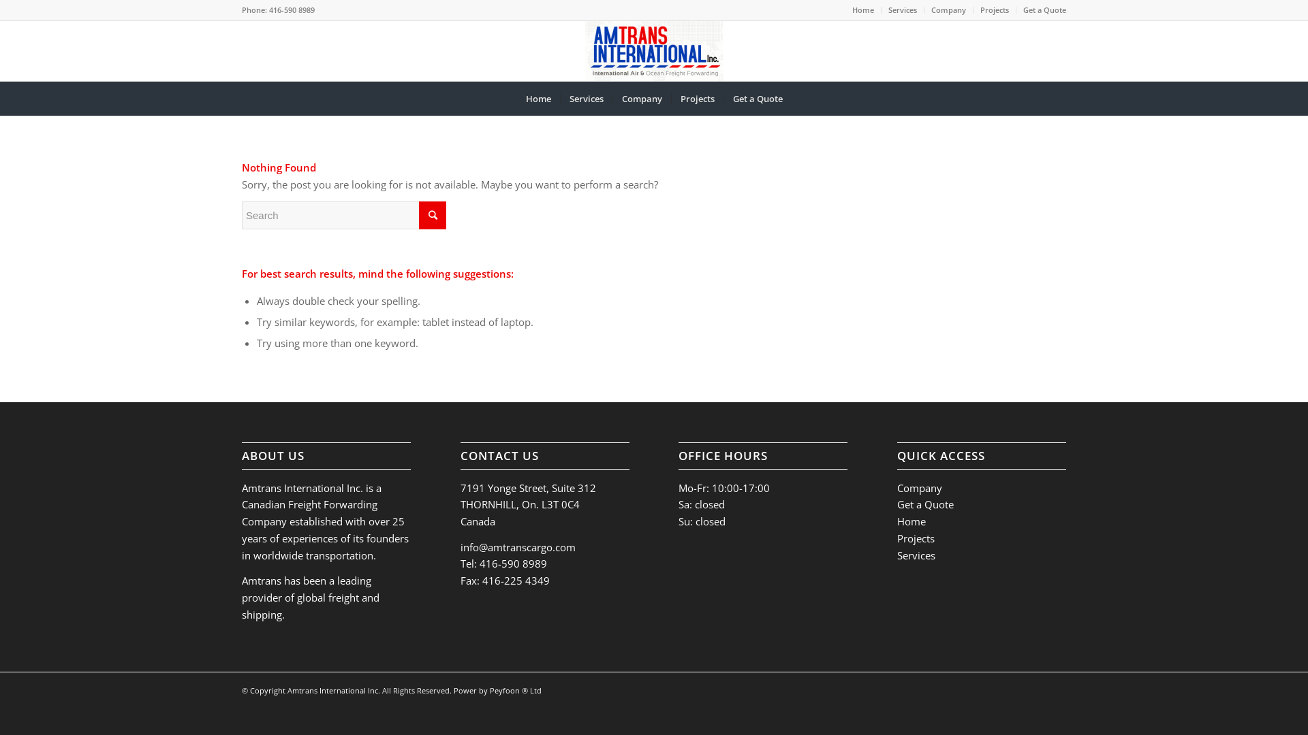 The height and width of the screenshot is (735, 1308). I want to click on Get a Quote, so click(758, 99).